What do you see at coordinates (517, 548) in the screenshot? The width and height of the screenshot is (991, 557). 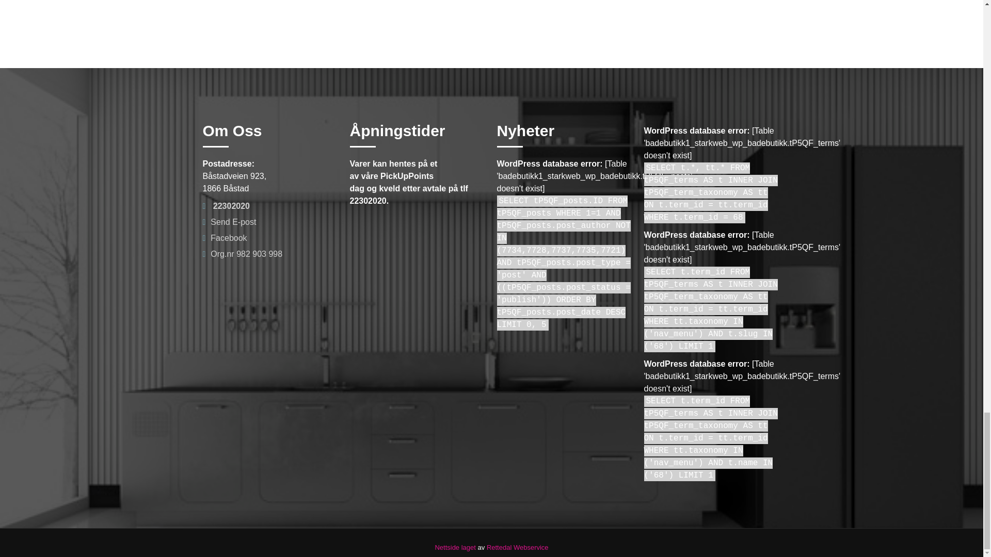 I see `Rettedal Webservice` at bounding box center [517, 548].